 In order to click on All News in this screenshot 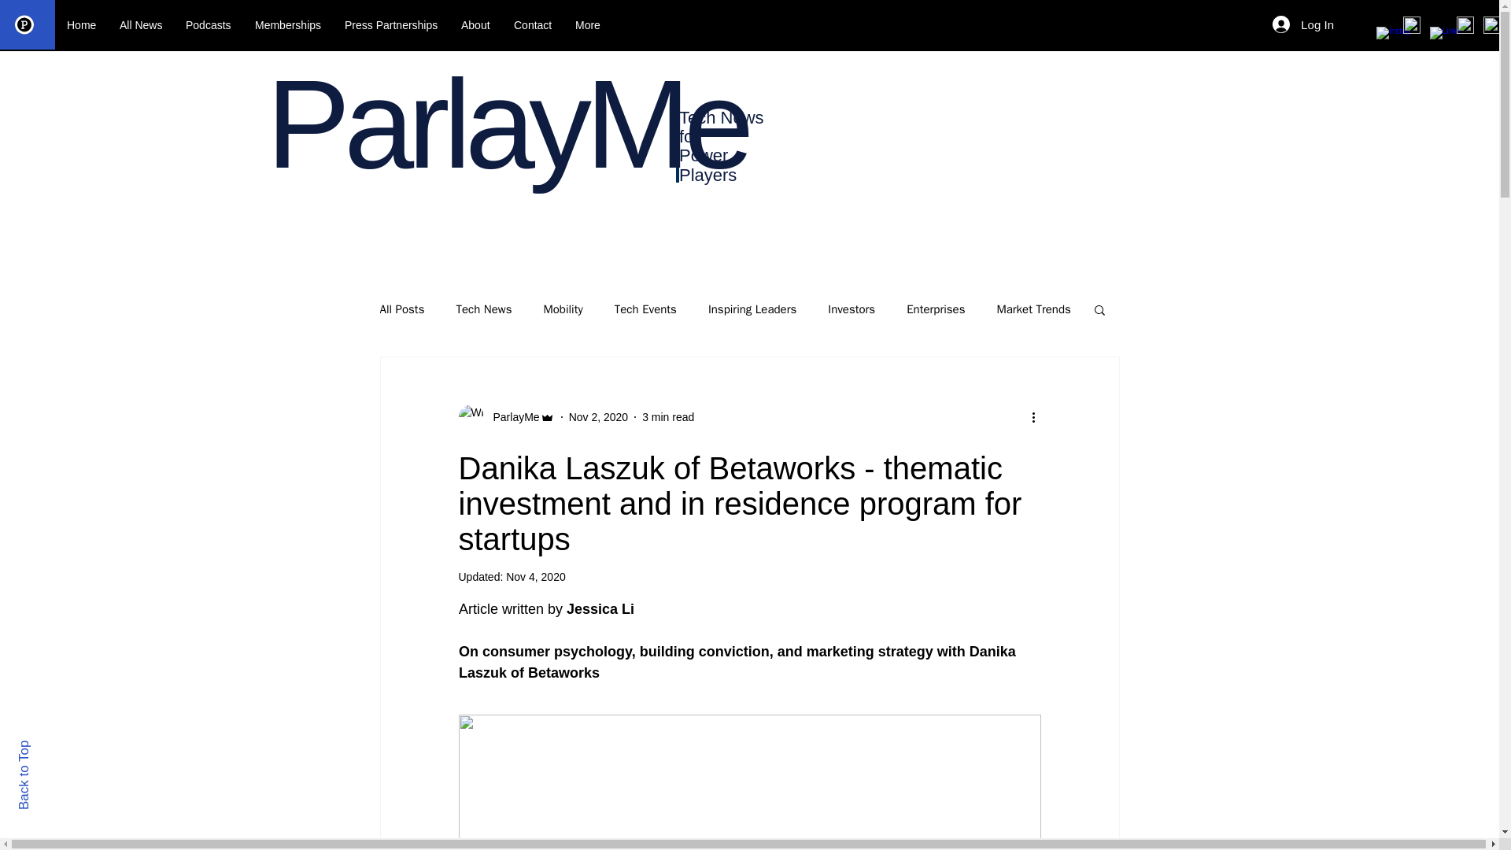, I will do `click(140, 25)`.